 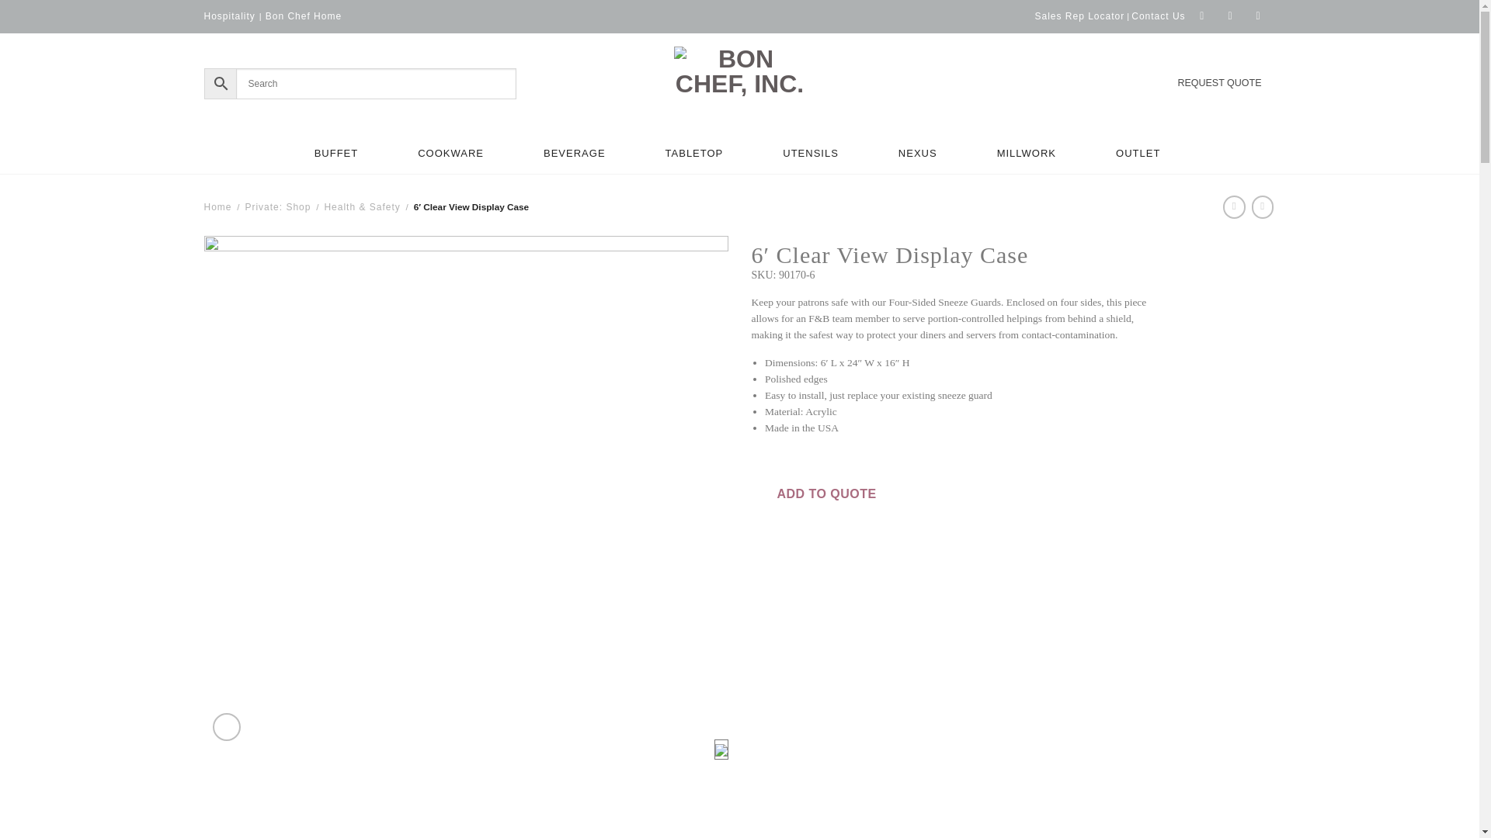 What do you see at coordinates (1205, 16) in the screenshot?
I see `Follow on Facebook` at bounding box center [1205, 16].